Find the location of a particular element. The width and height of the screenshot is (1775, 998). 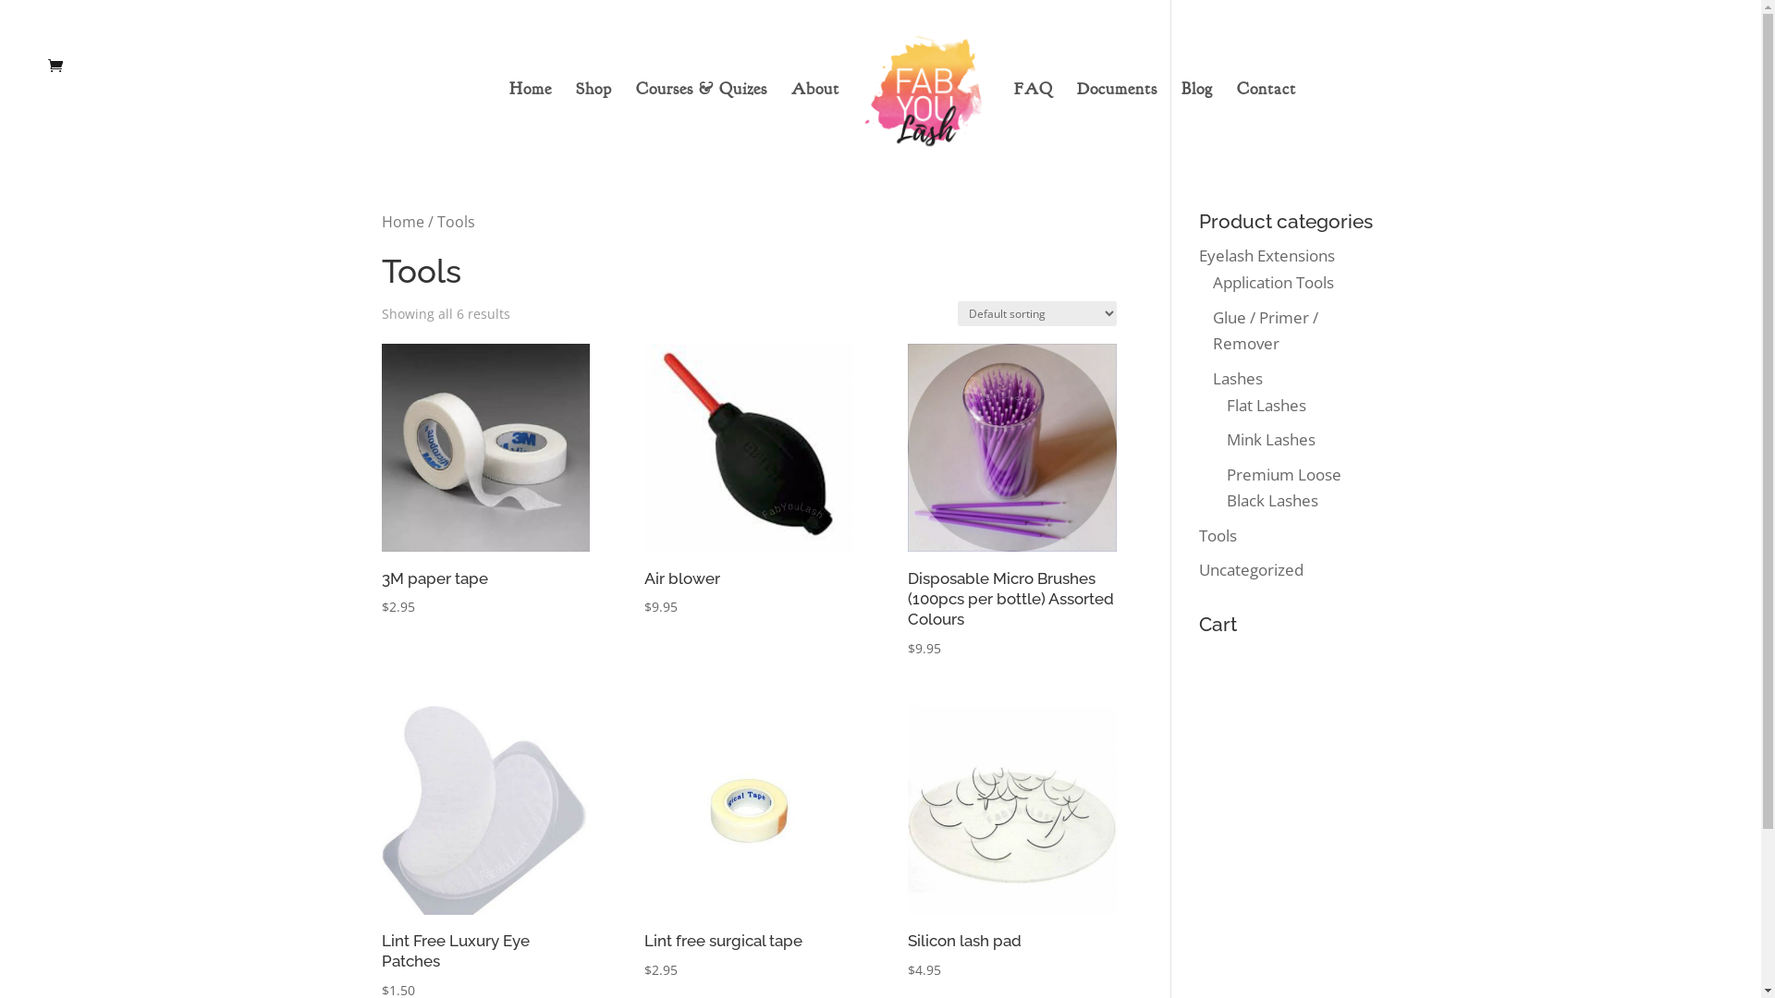

Uncategorized is located at coordinates (1252, 569).